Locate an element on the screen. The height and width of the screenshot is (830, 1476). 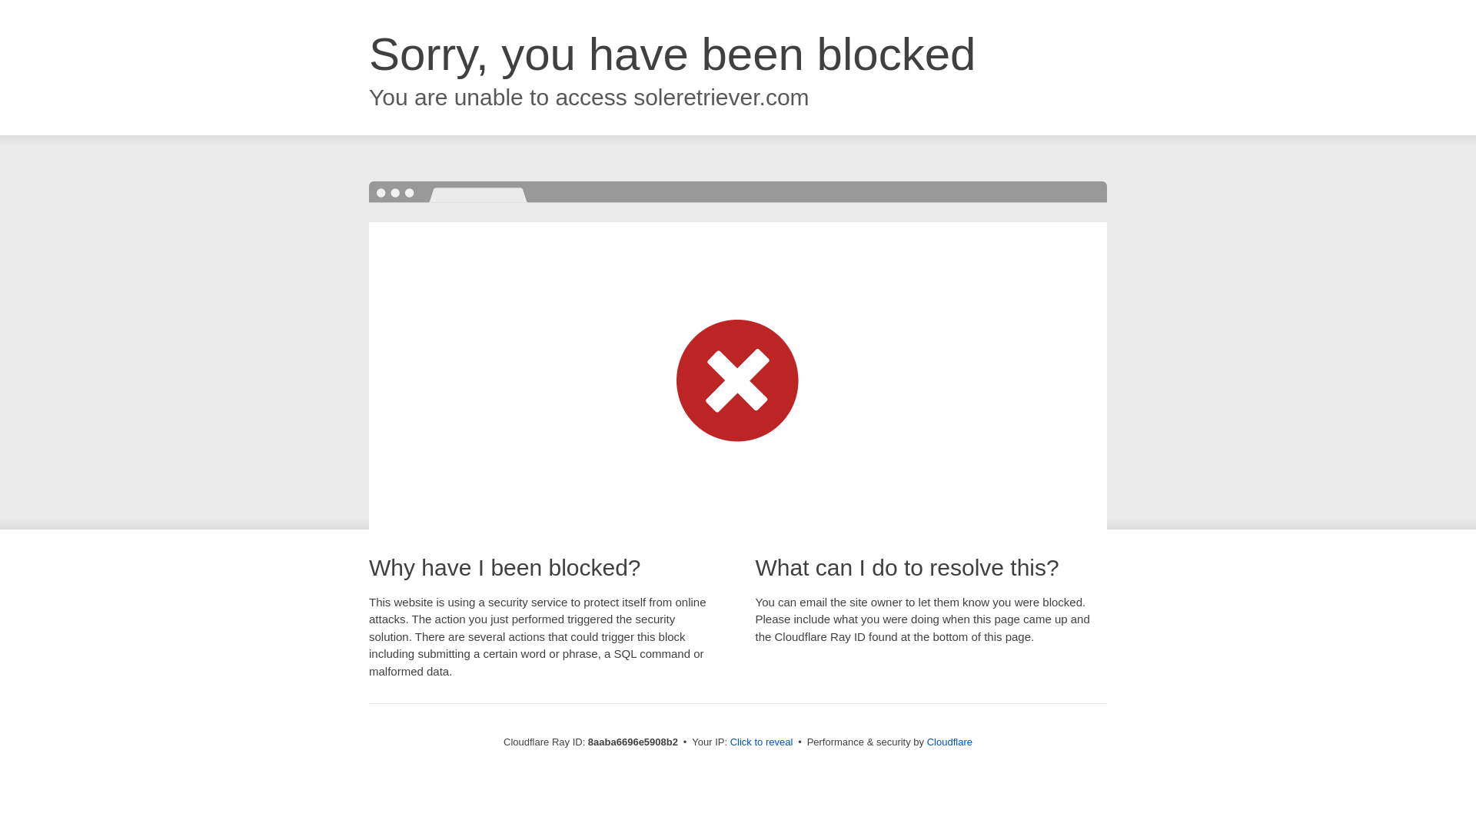
Cloudflare is located at coordinates (949, 742).